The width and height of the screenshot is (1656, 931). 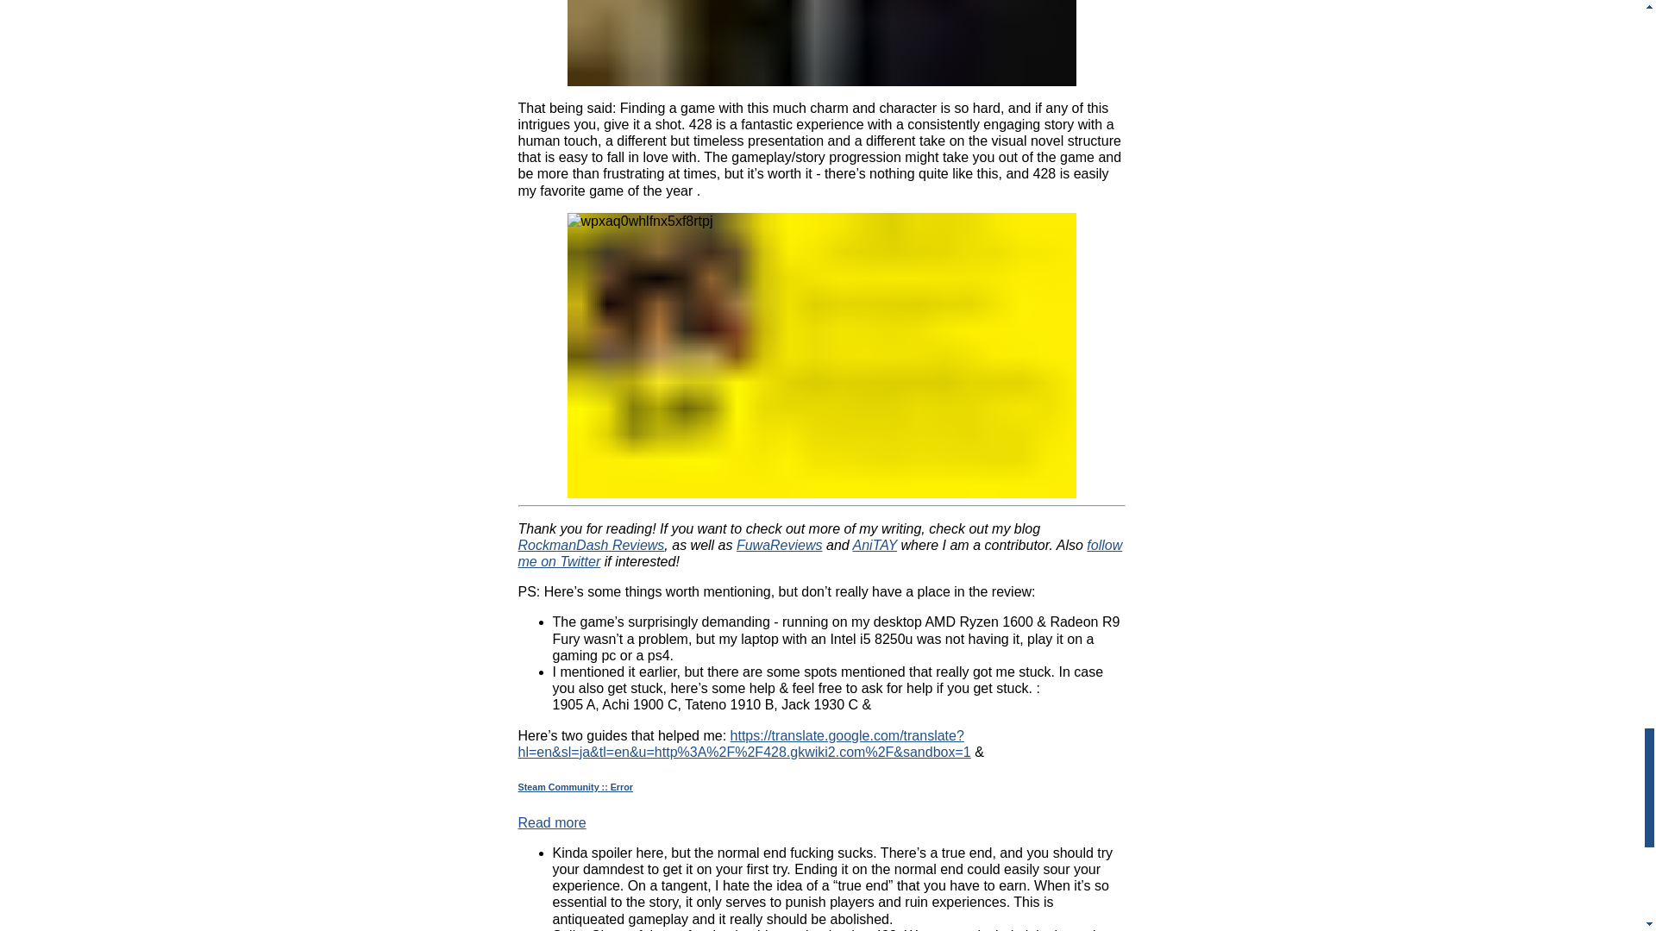 What do you see at coordinates (820, 788) in the screenshot?
I see `Steam Community :: Error` at bounding box center [820, 788].